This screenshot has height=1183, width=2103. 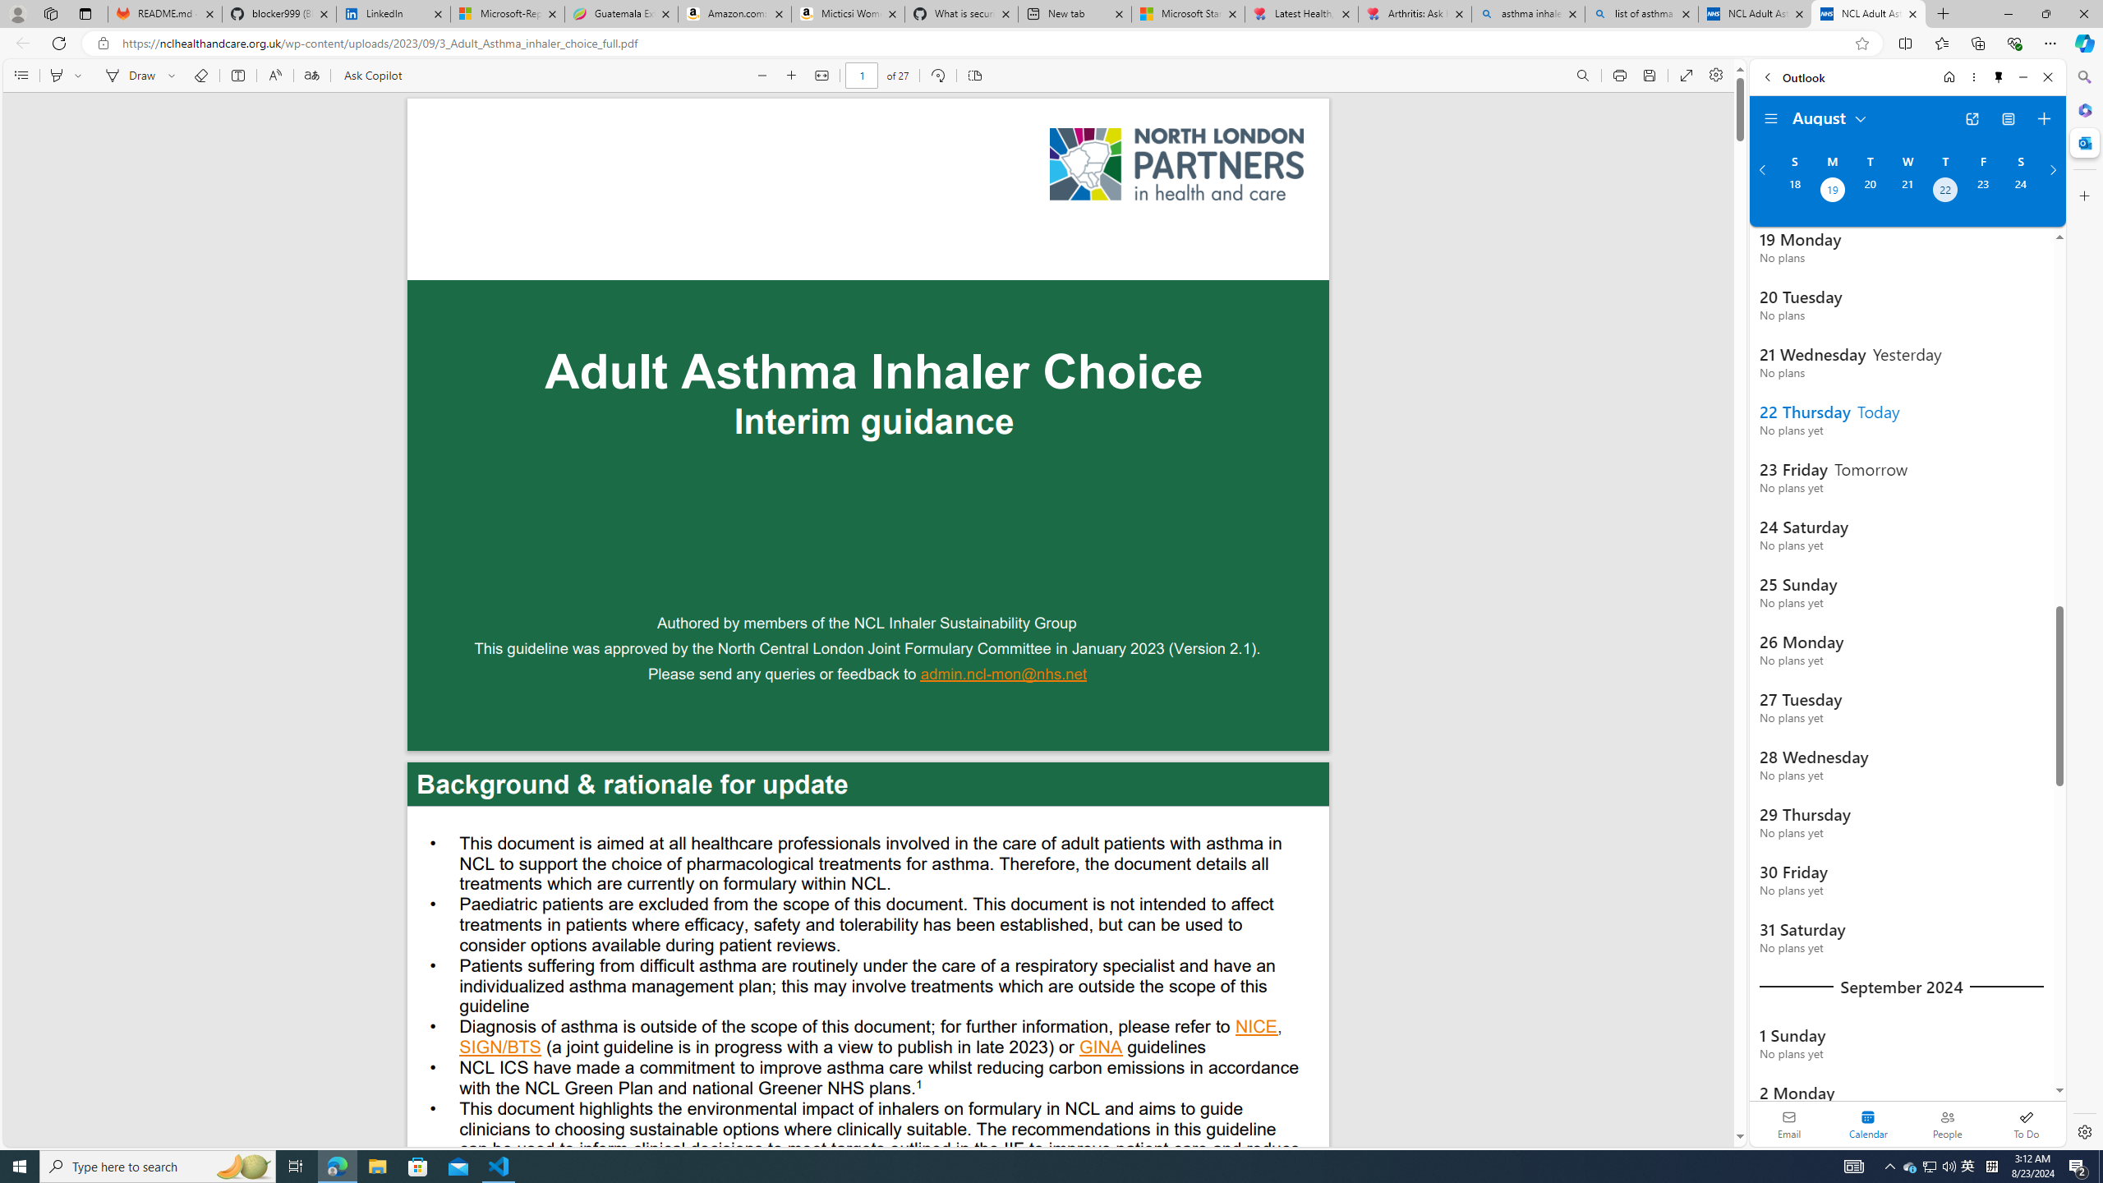 What do you see at coordinates (1869, 191) in the screenshot?
I see `Tuesday, August 20, 2024. ` at bounding box center [1869, 191].